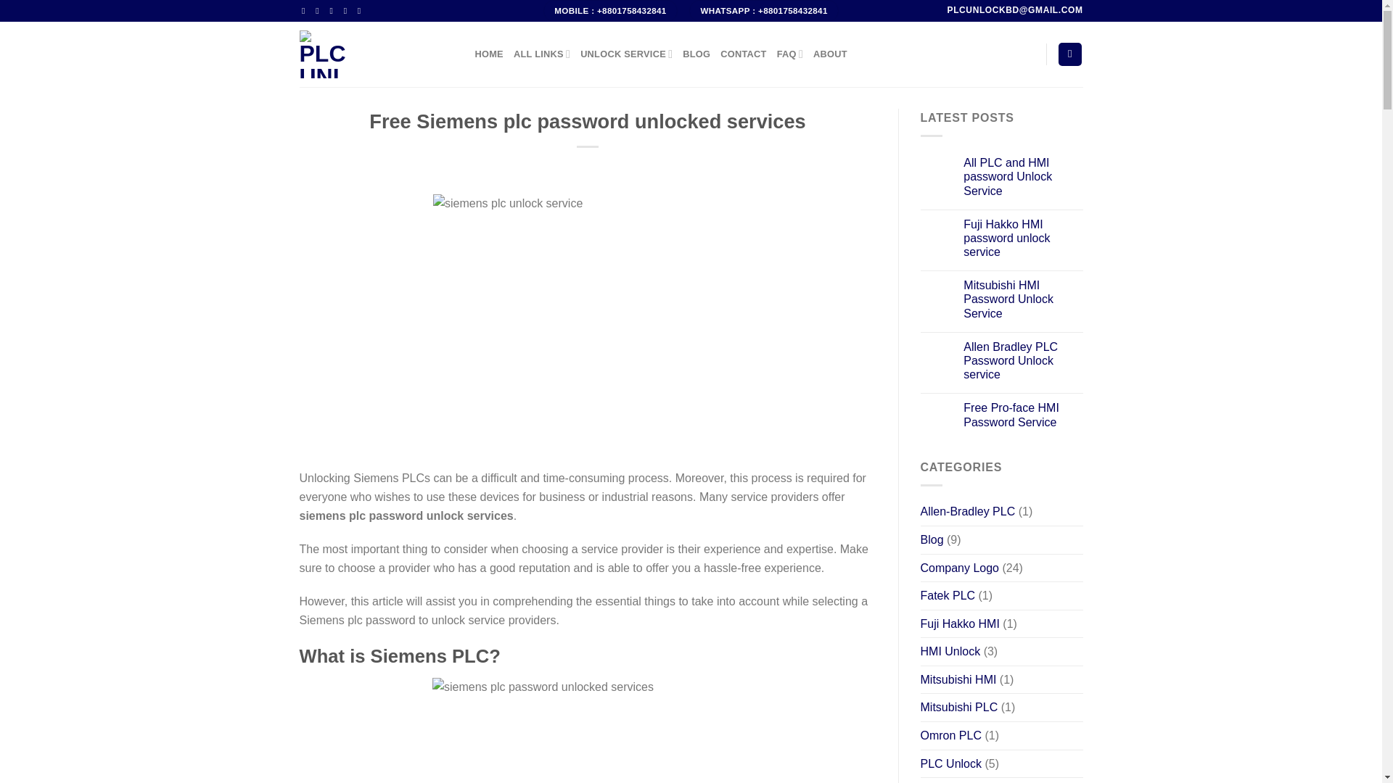  What do you see at coordinates (790, 54) in the screenshot?
I see `FAQ` at bounding box center [790, 54].